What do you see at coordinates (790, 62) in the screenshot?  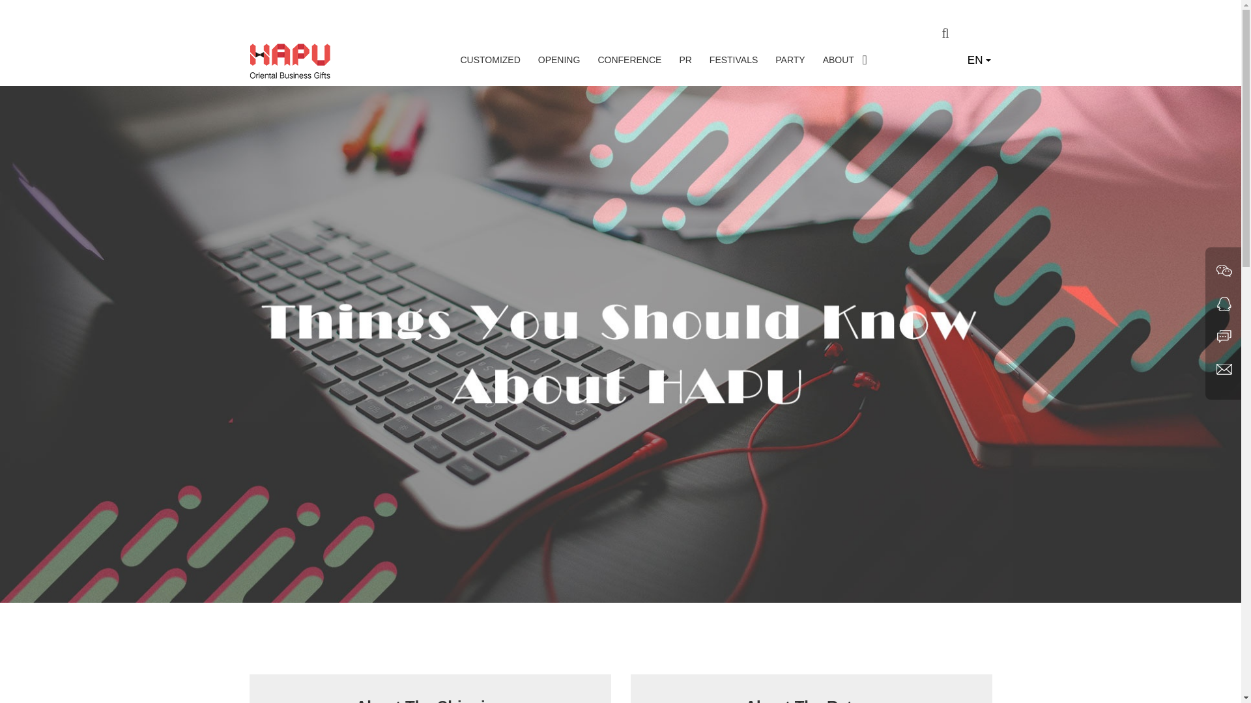 I see `PARTY` at bounding box center [790, 62].